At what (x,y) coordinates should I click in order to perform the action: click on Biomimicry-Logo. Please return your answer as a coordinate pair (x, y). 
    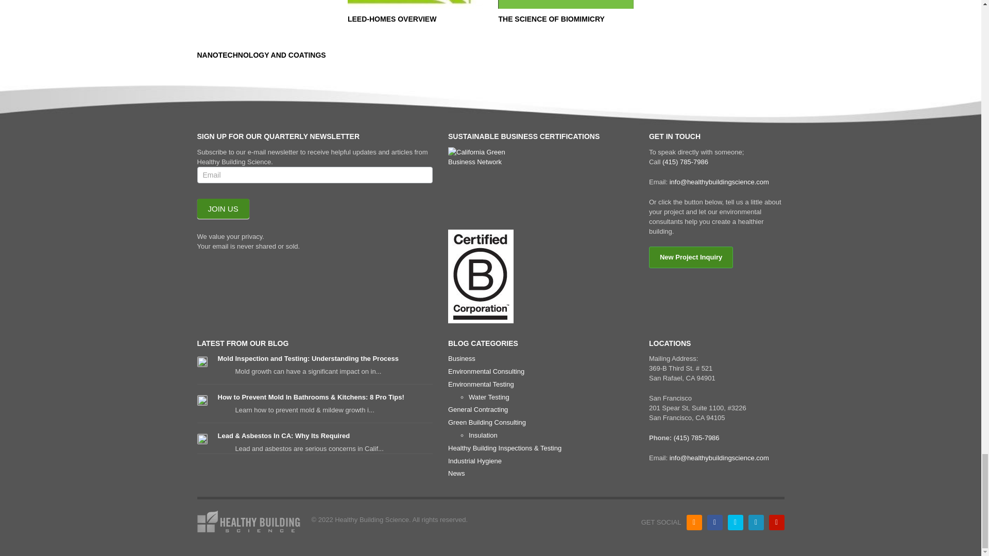
    Looking at the image, I should click on (566, 4).